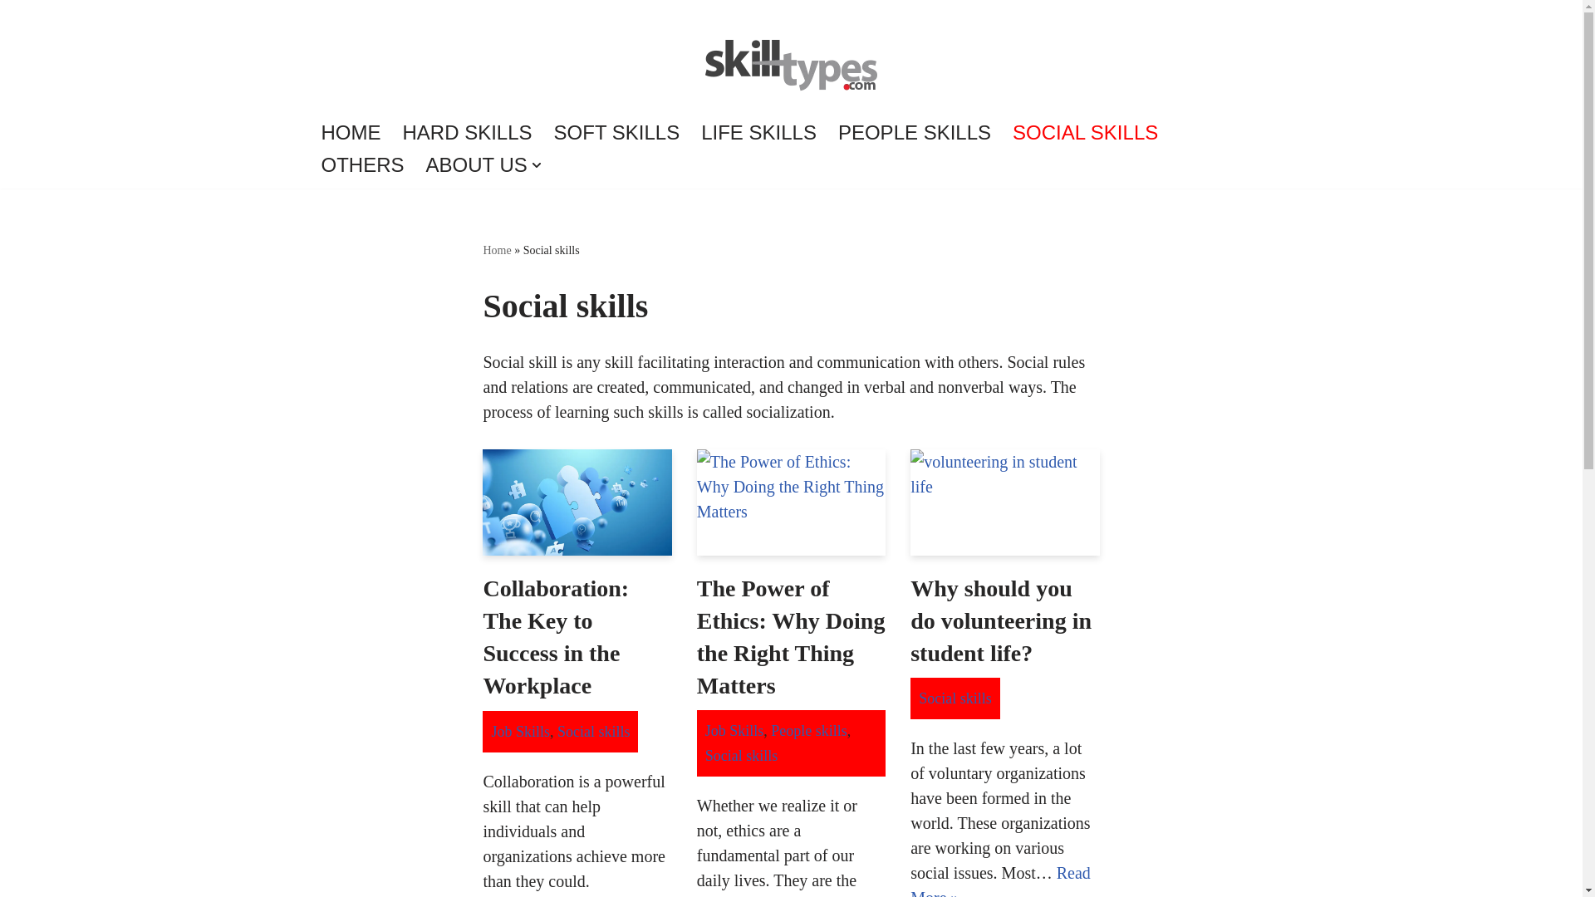 The width and height of the screenshot is (1595, 897). What do you see at coordinates (791, 502) in the screenshot?
I see `The Power of Ethics: Why Doing the Right Thing Matters` at bounding box center [791, 502].